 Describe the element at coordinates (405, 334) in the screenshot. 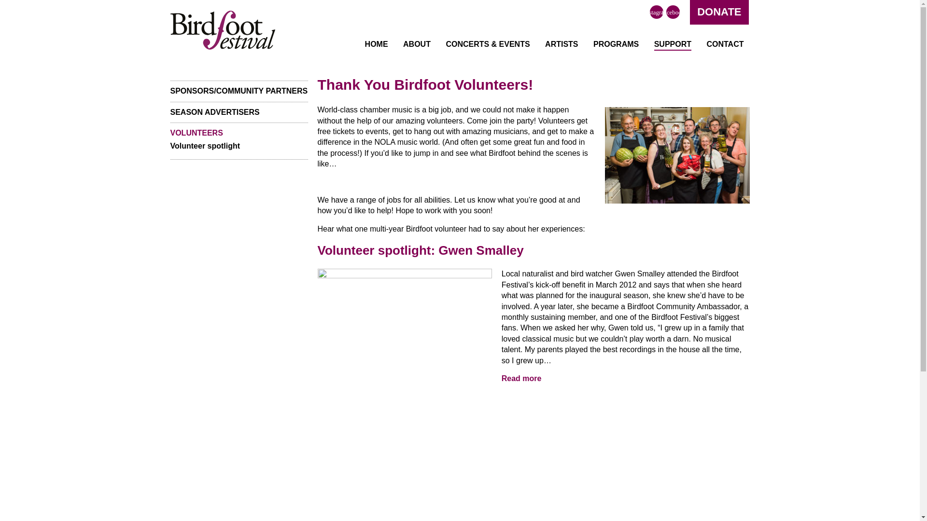

I see `Volunteer spotlight: Gwen Smalley` at that location.